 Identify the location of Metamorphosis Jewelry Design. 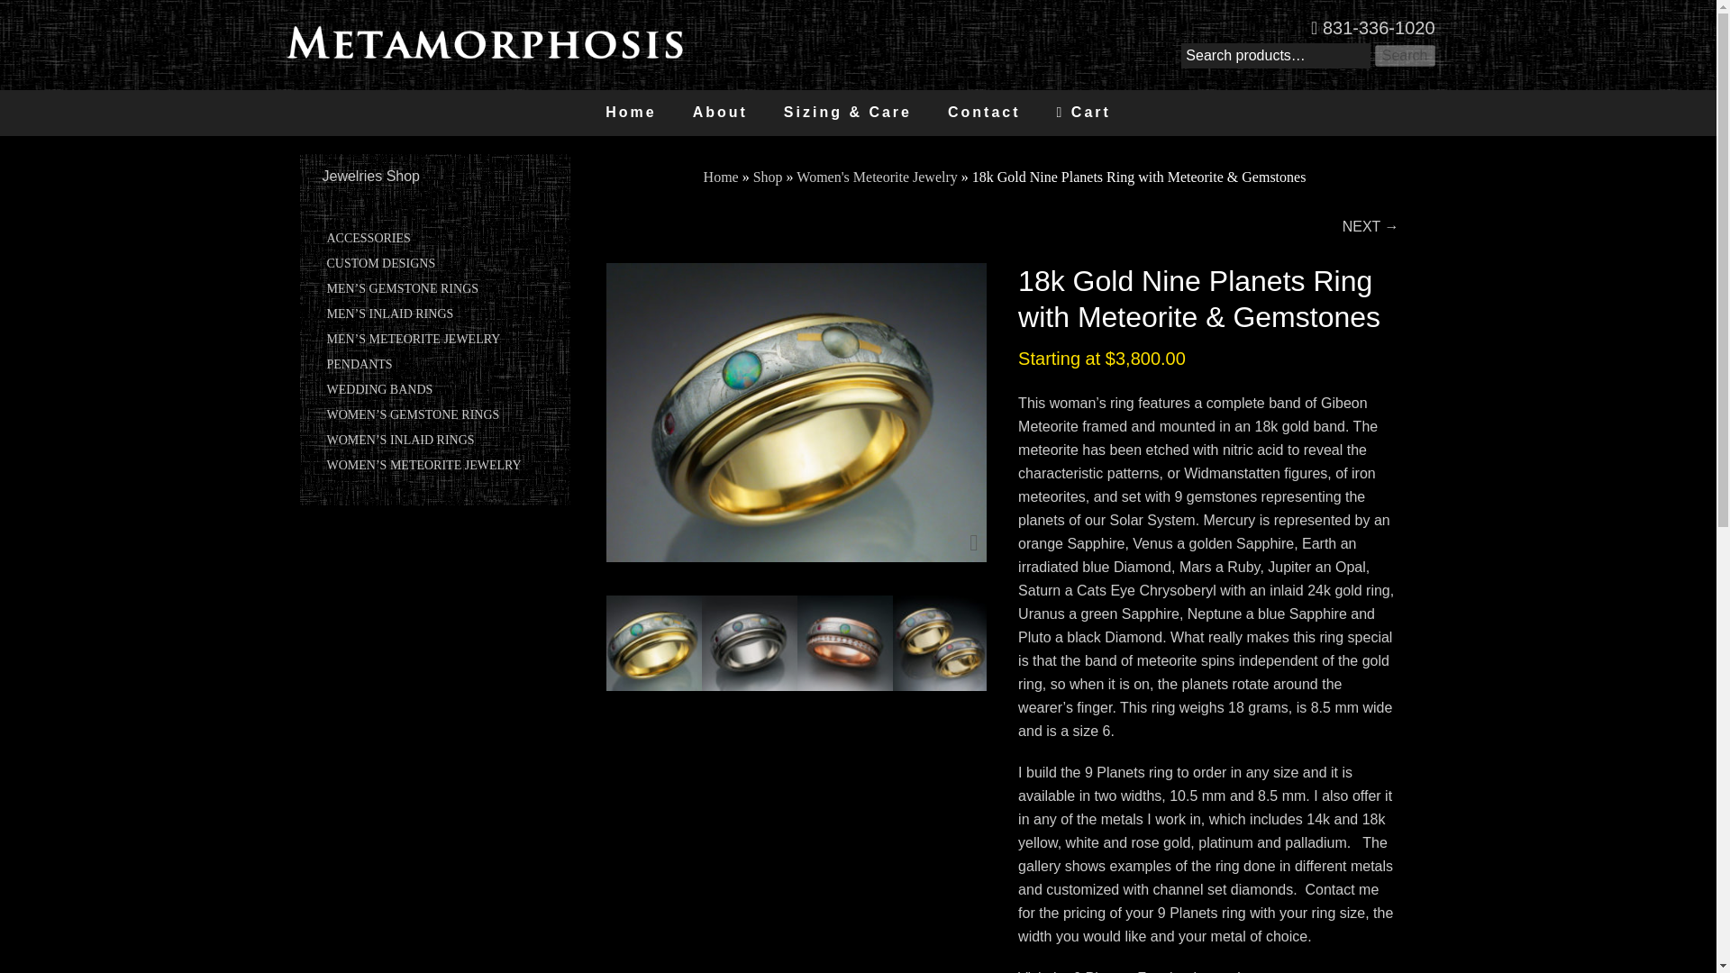
(483, 54).